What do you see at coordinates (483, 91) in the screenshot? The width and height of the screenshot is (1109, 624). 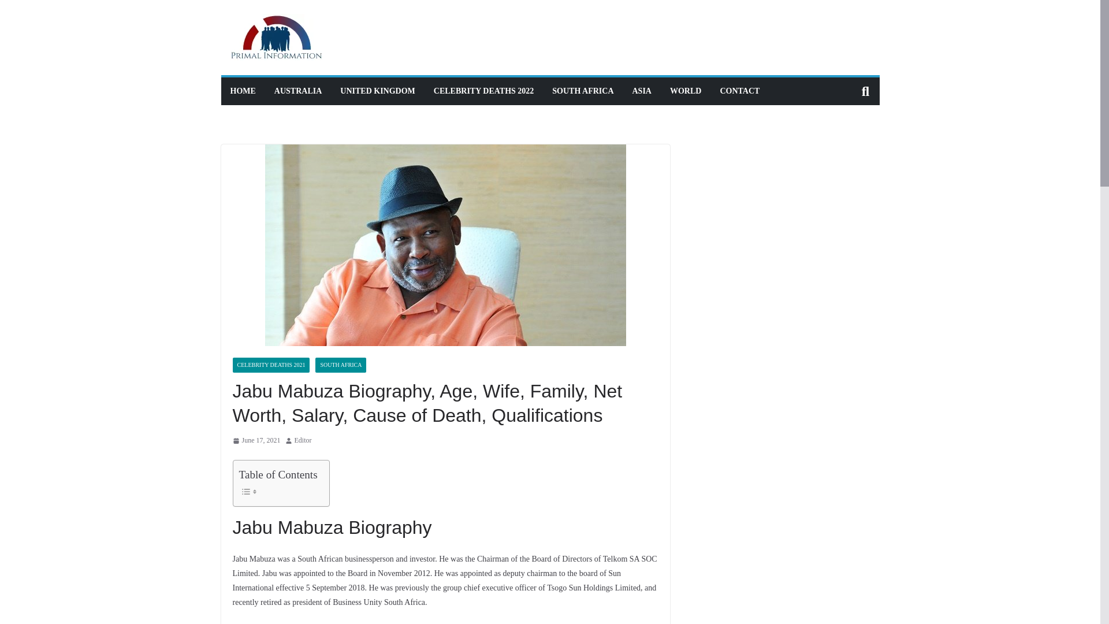 I see `CELEBRITY DEATHS 2022` at bounding box center [483, 91].